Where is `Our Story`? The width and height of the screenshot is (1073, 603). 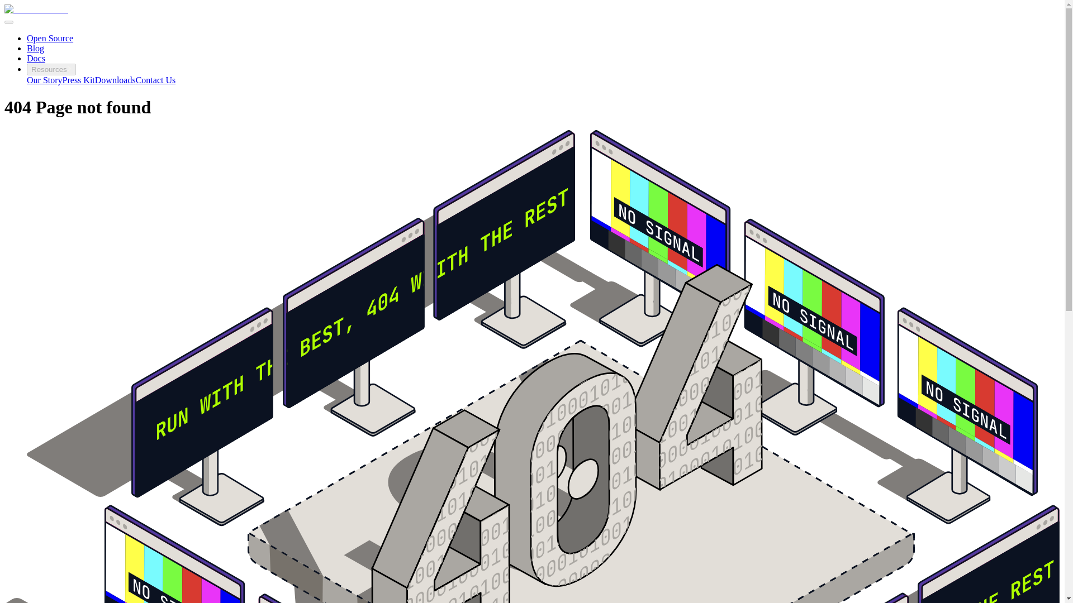 Our Story is located at coordinates (45, 80).